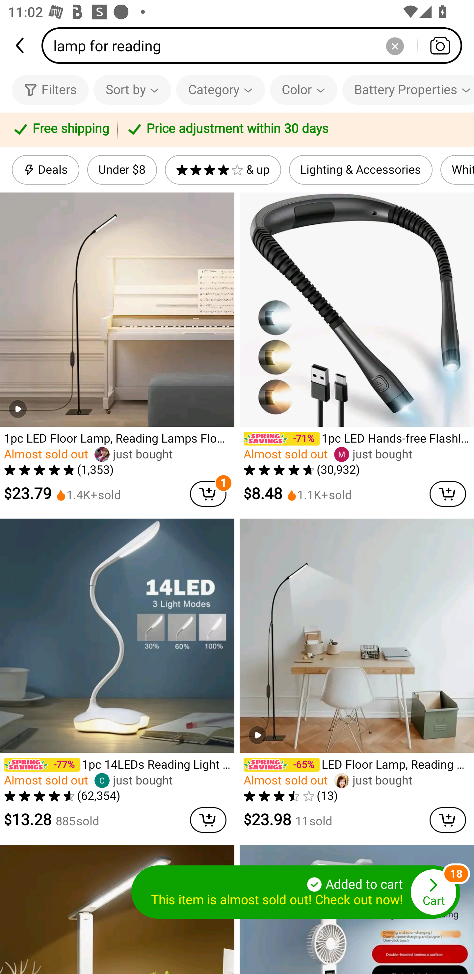 Image resolution: width=474 pixels, height=974 pixels. What do you see at coordinates (21, 45) in the screenshot?
I see `back` at bounding box center [21, 45].